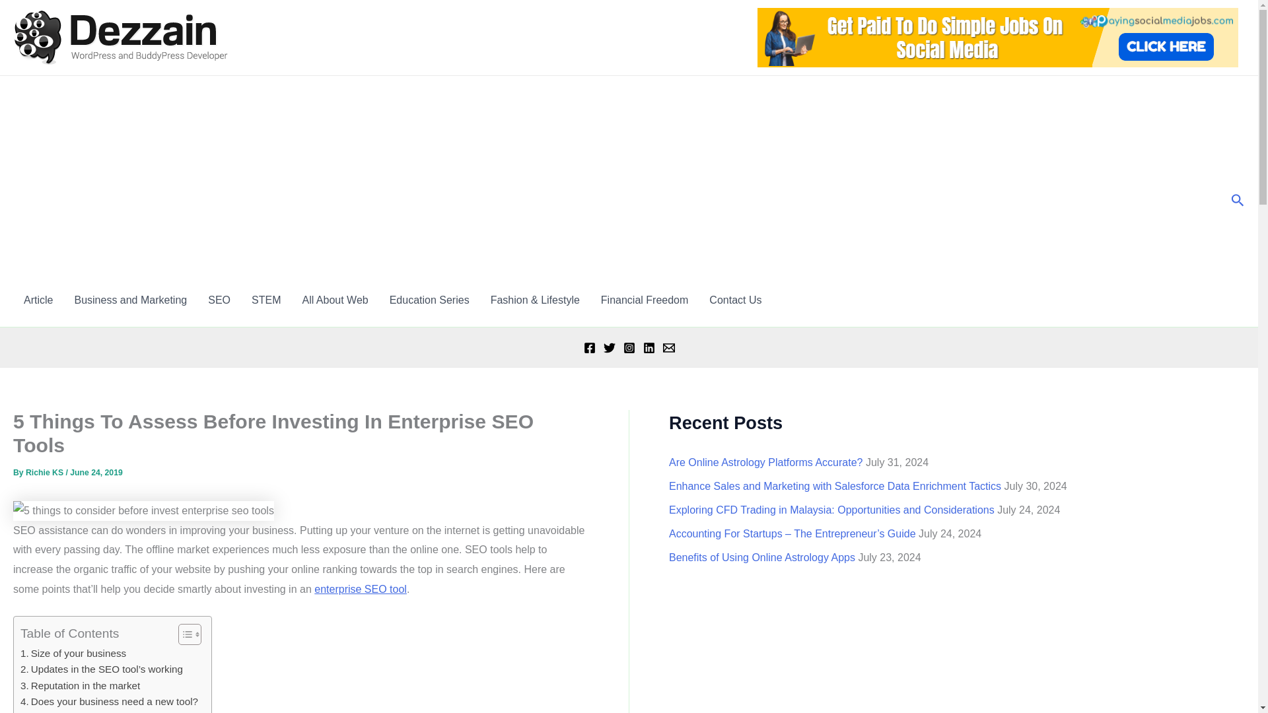 This screenshot has height=713, width=1268. Describe the element at coordinates (108, 701) in the screenshot. I see `Does your business need a new tool?` at that location.